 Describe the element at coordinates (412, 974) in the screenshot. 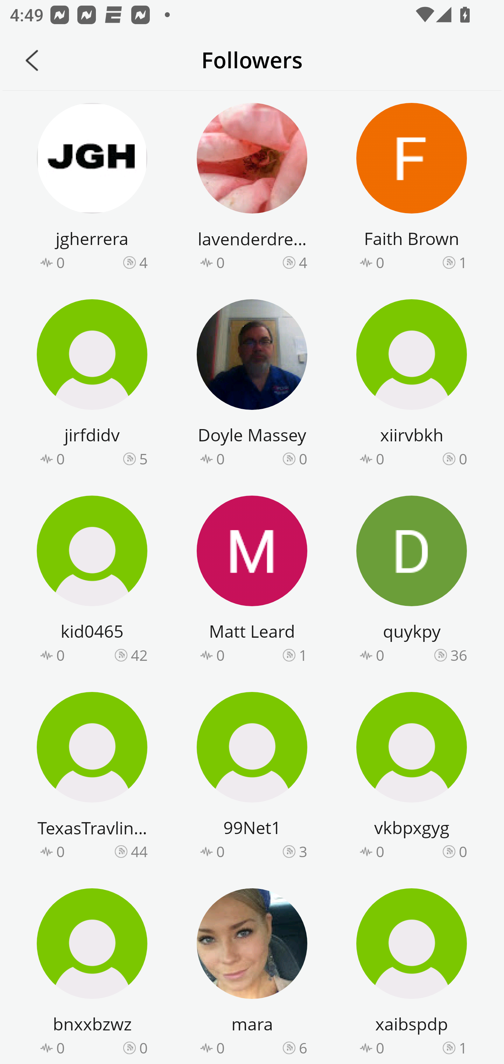

I see `xaibspdp 0 1` at that location.